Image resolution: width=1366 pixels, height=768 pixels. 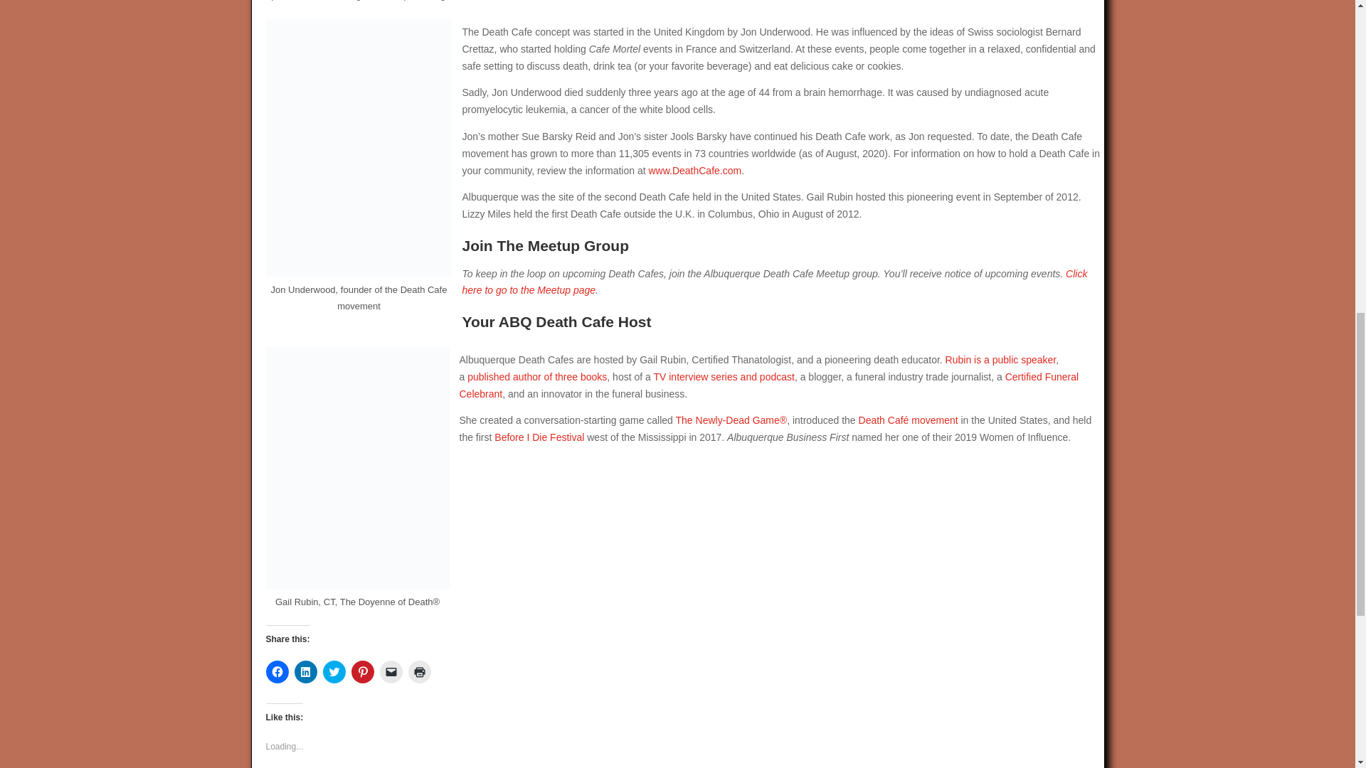 I want to click on Click to email a link to a friend, so click(x=391, y=671).